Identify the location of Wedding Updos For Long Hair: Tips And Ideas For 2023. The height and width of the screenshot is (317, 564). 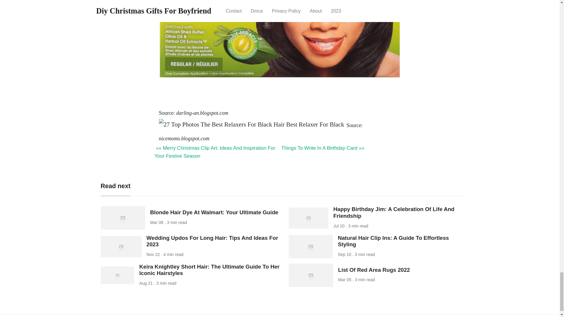
(212, 241).